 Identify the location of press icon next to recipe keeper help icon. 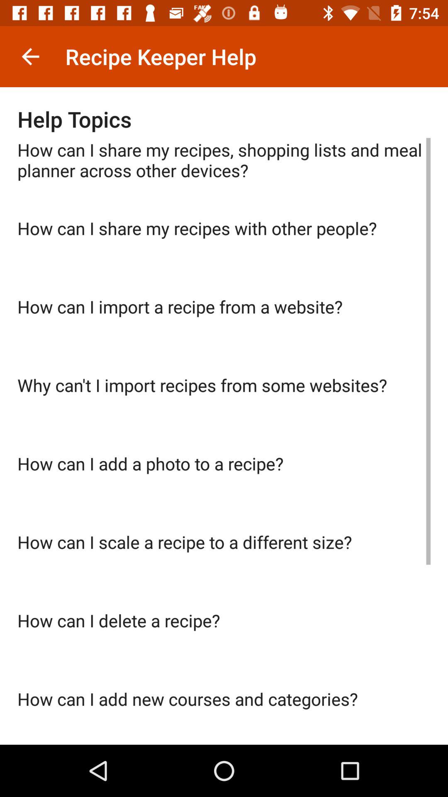
(30, 56).